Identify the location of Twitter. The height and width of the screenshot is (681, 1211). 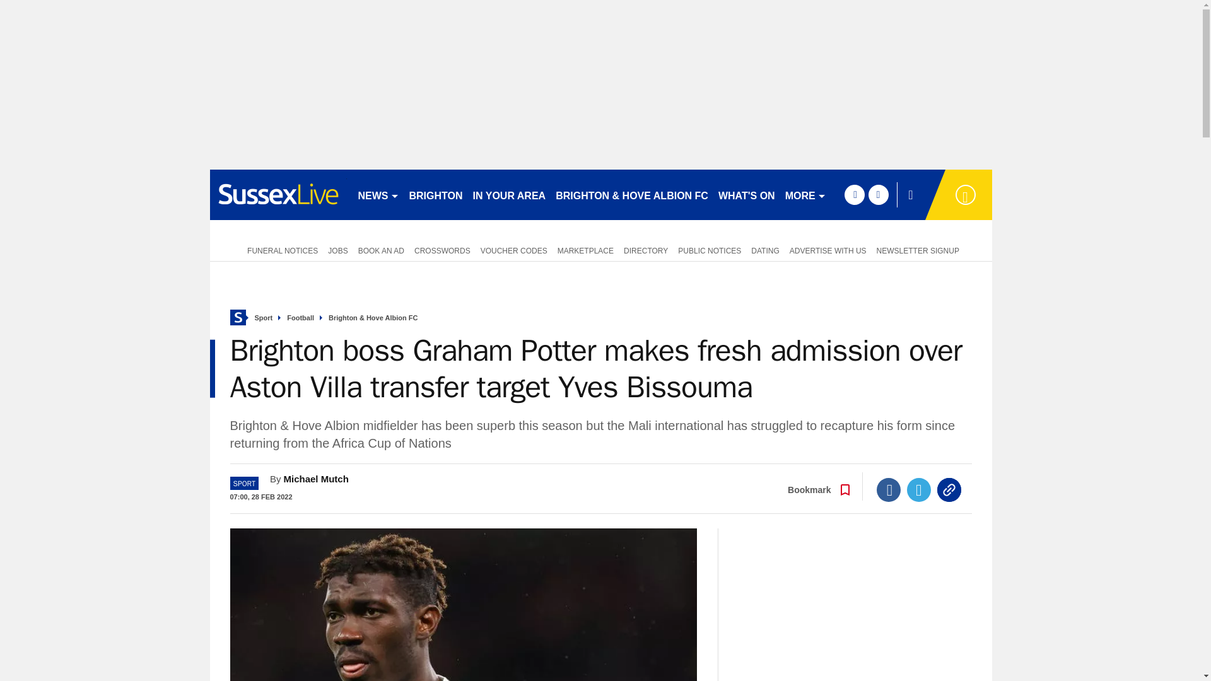
(919, 489).